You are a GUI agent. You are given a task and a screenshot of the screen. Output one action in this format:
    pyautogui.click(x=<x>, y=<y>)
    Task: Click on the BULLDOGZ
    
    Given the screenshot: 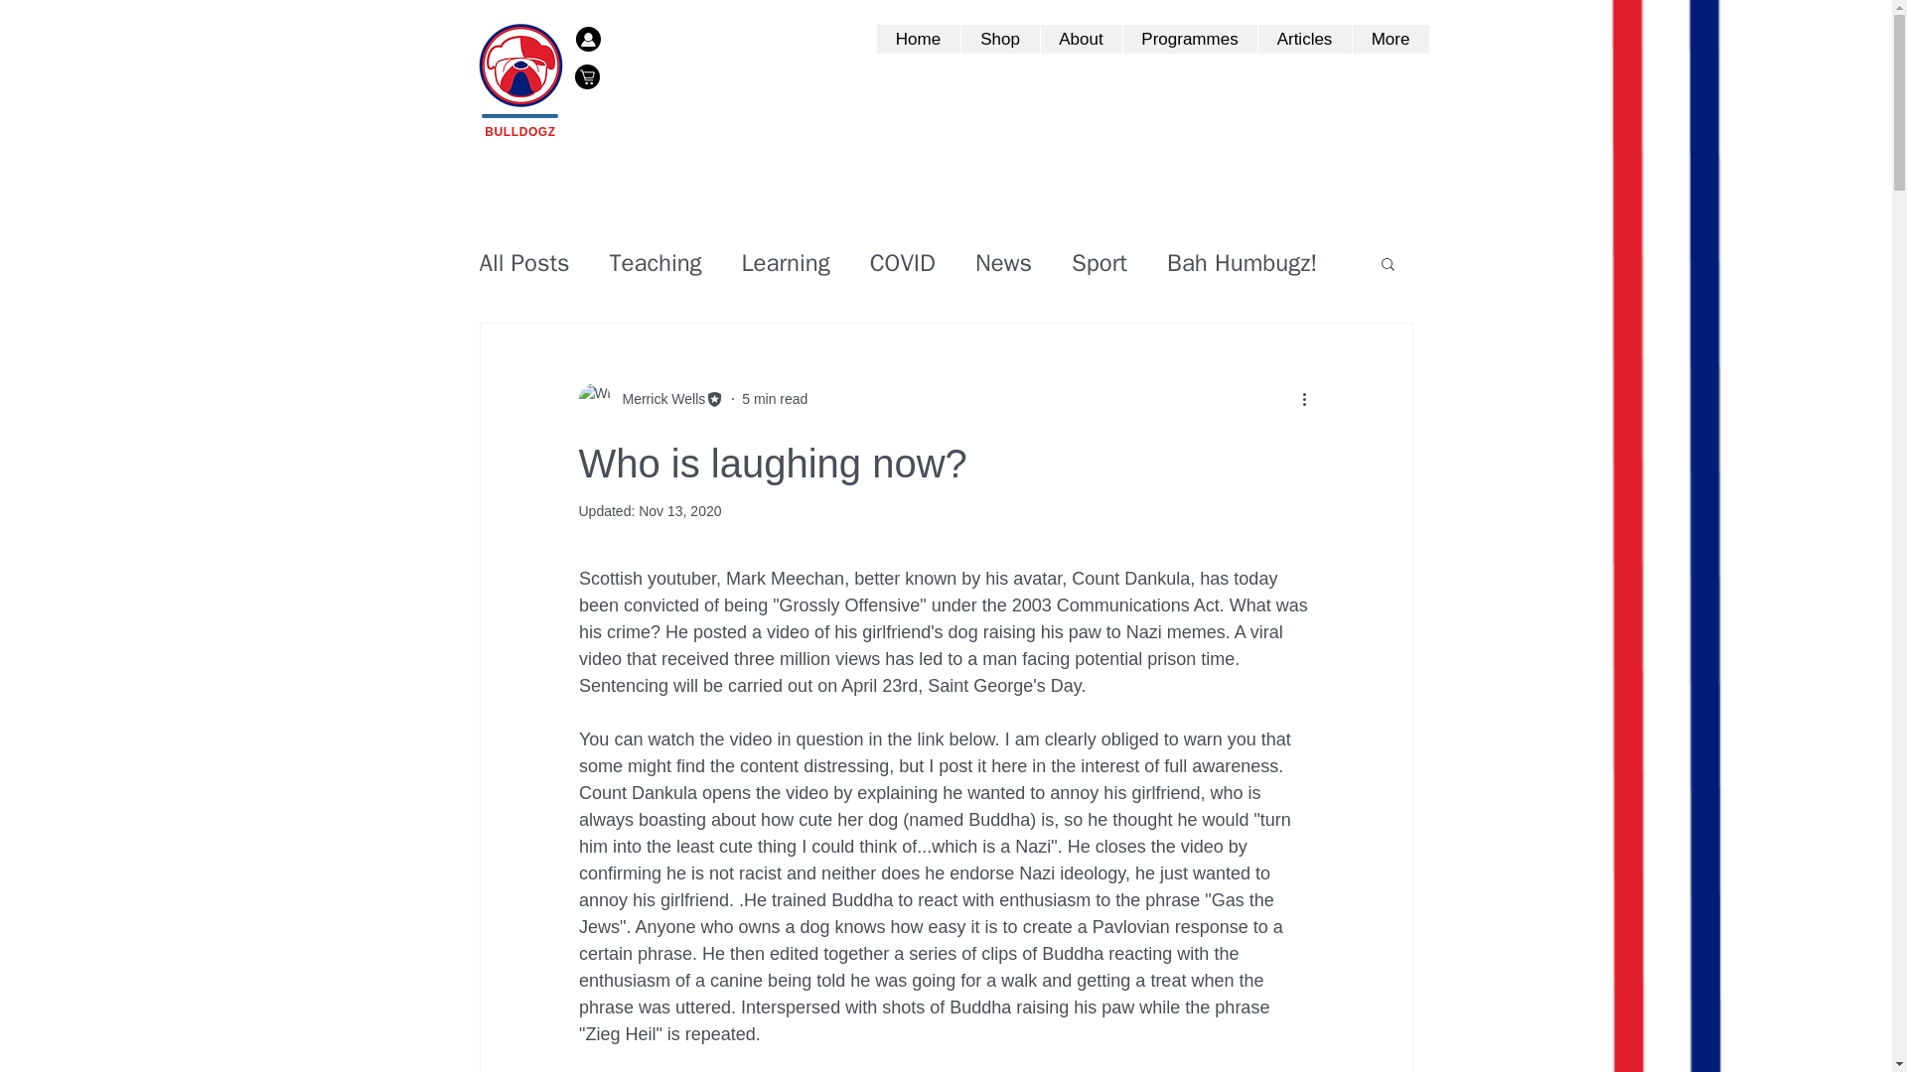 What is the action you would take?
    pyautogui.click(x=518, y=132)
    